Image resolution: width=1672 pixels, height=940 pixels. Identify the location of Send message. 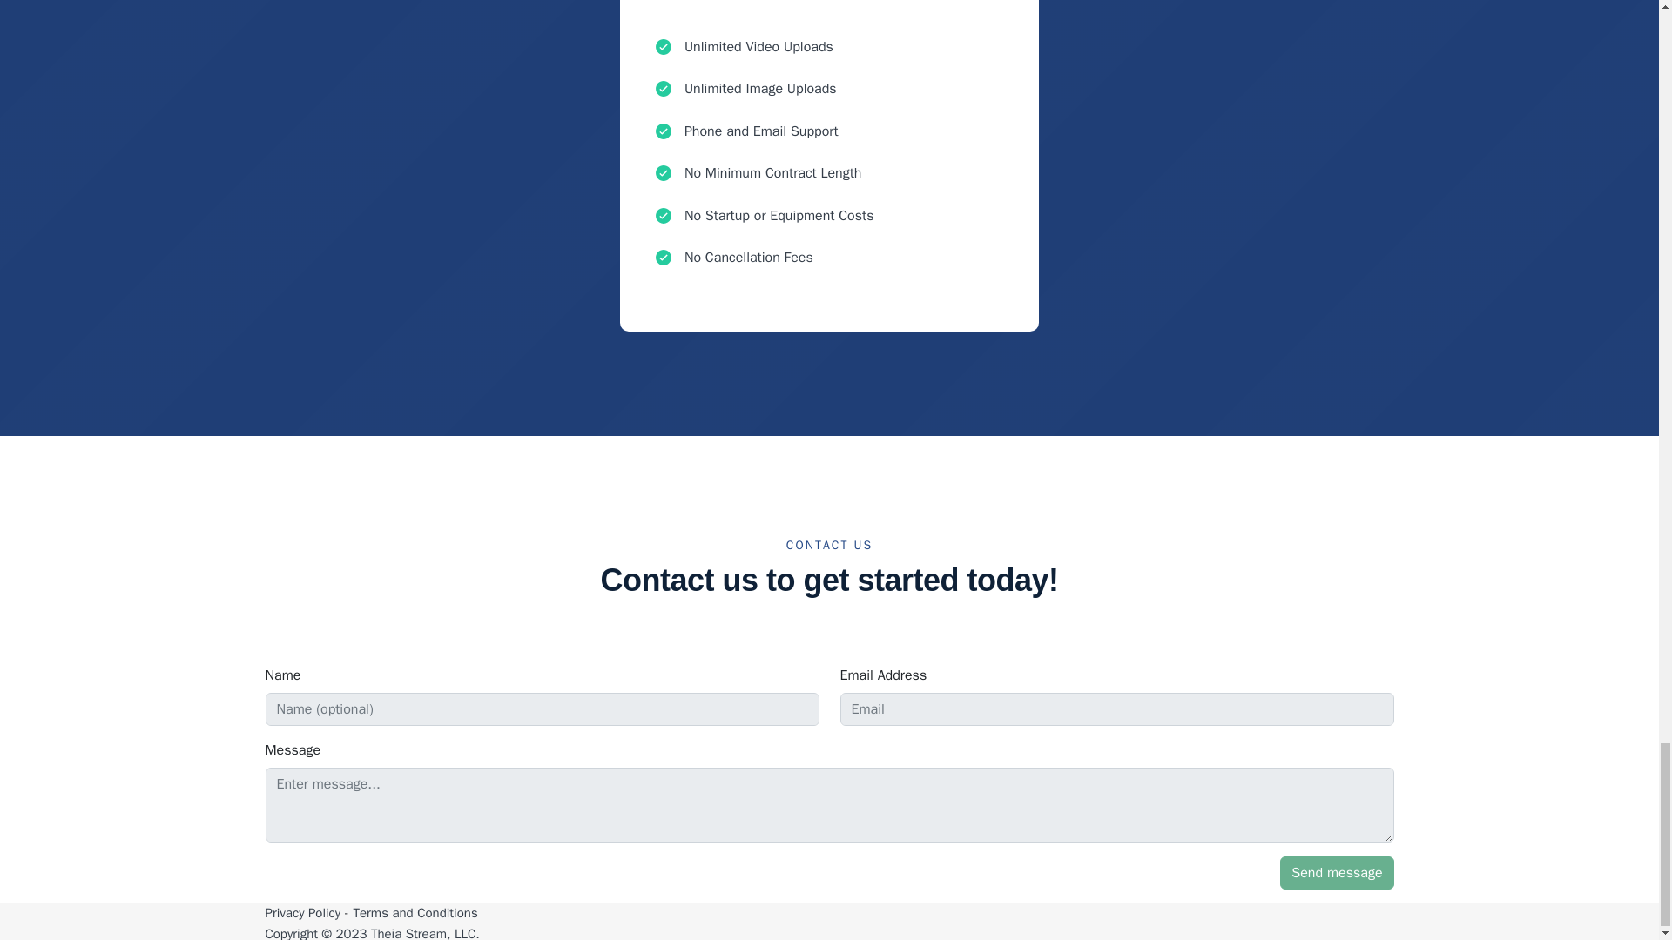
(1336, 872).